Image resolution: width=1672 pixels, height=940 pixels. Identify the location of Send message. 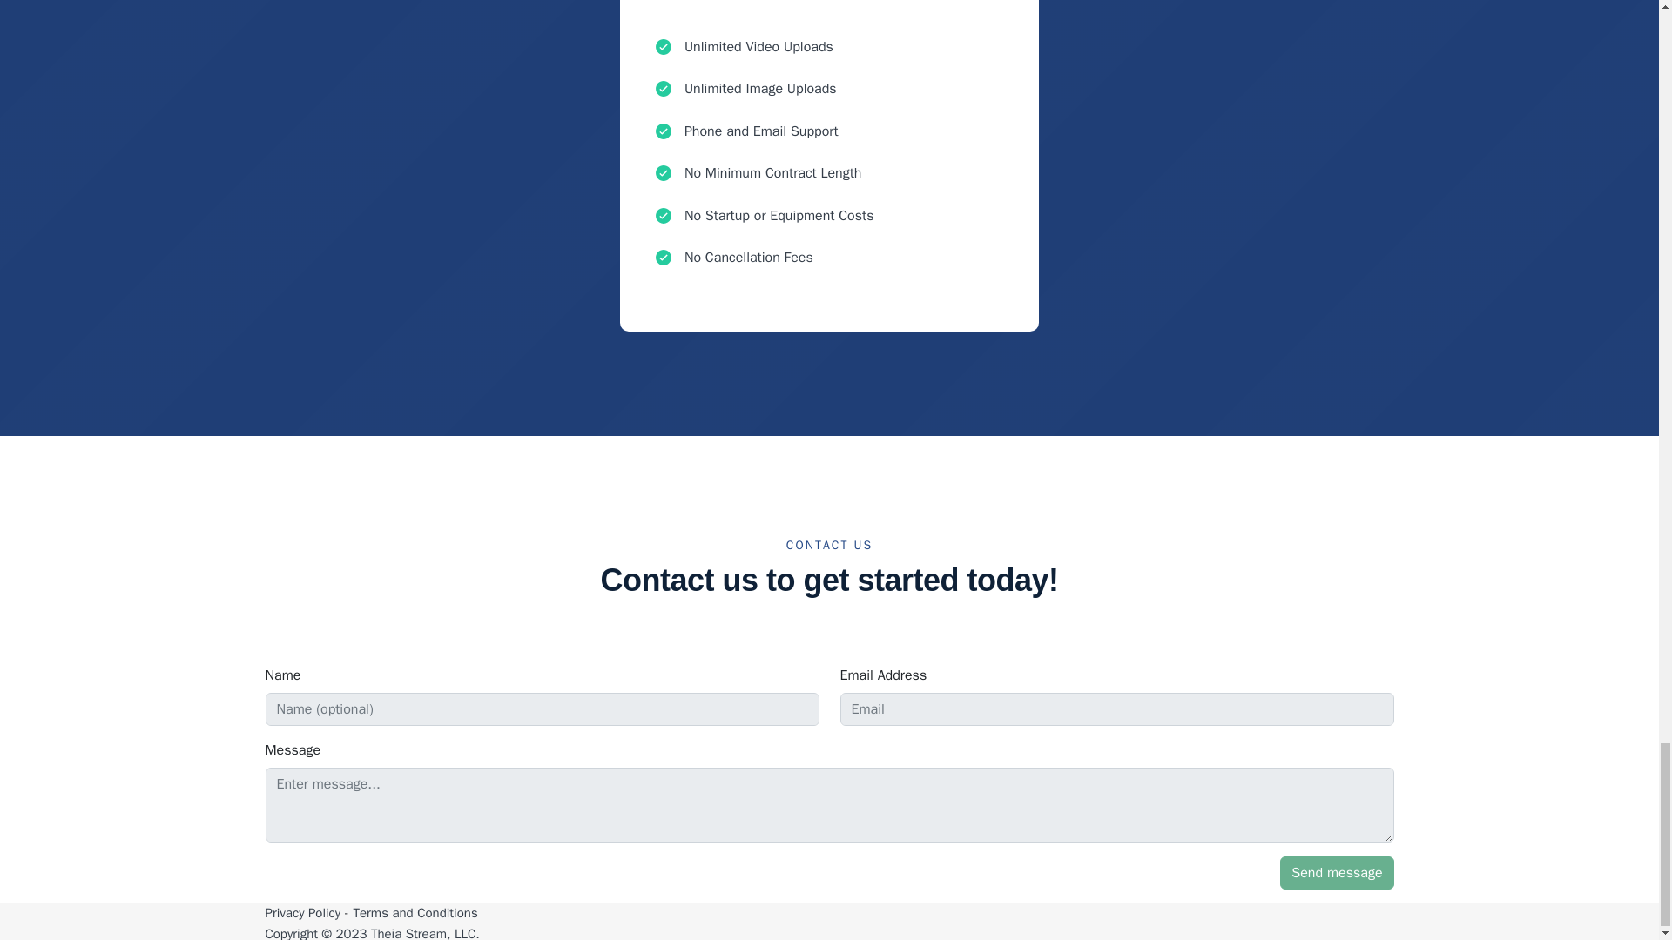
(1336, 872).